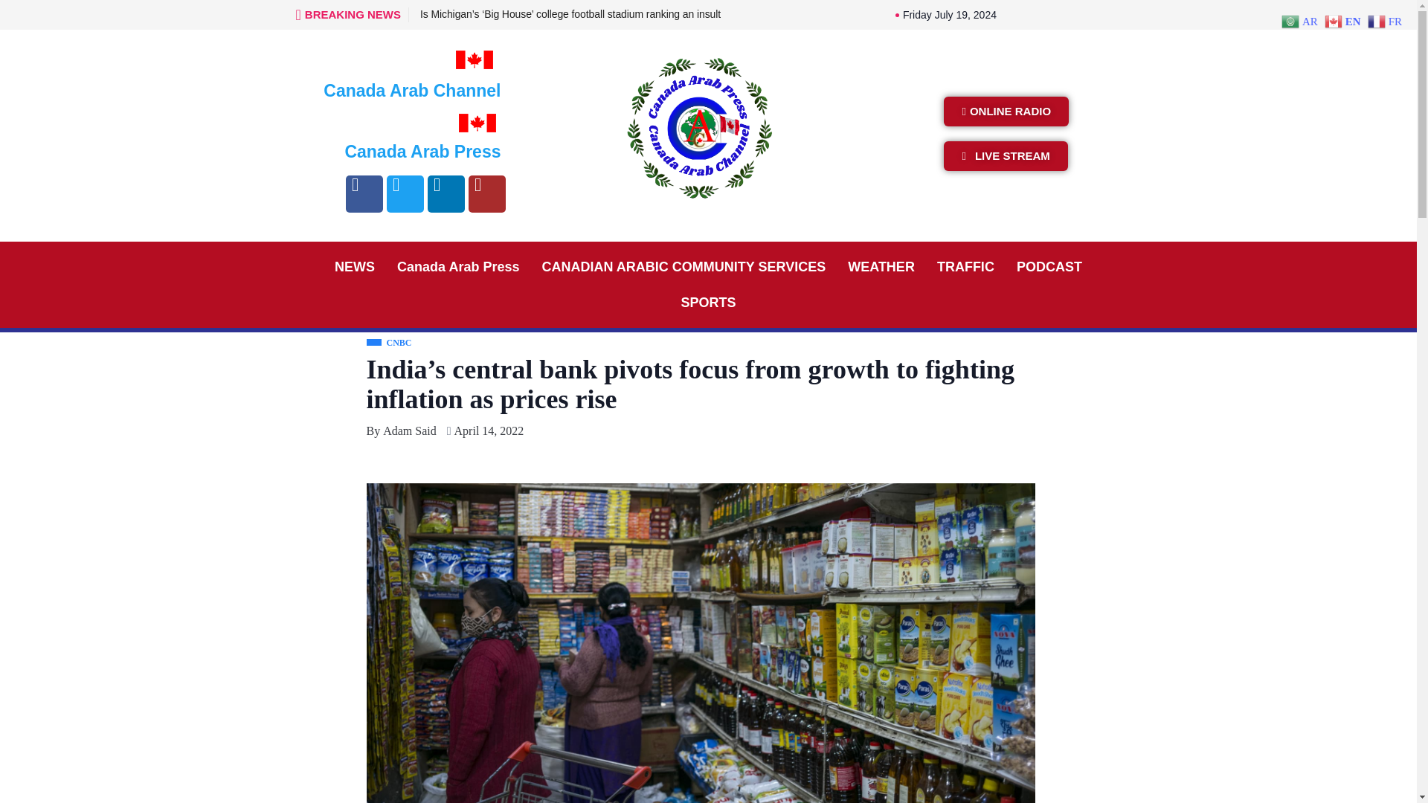 This screenshot has height=803, width=1428. I want to click on TRAFFIC, so click(965, 266).